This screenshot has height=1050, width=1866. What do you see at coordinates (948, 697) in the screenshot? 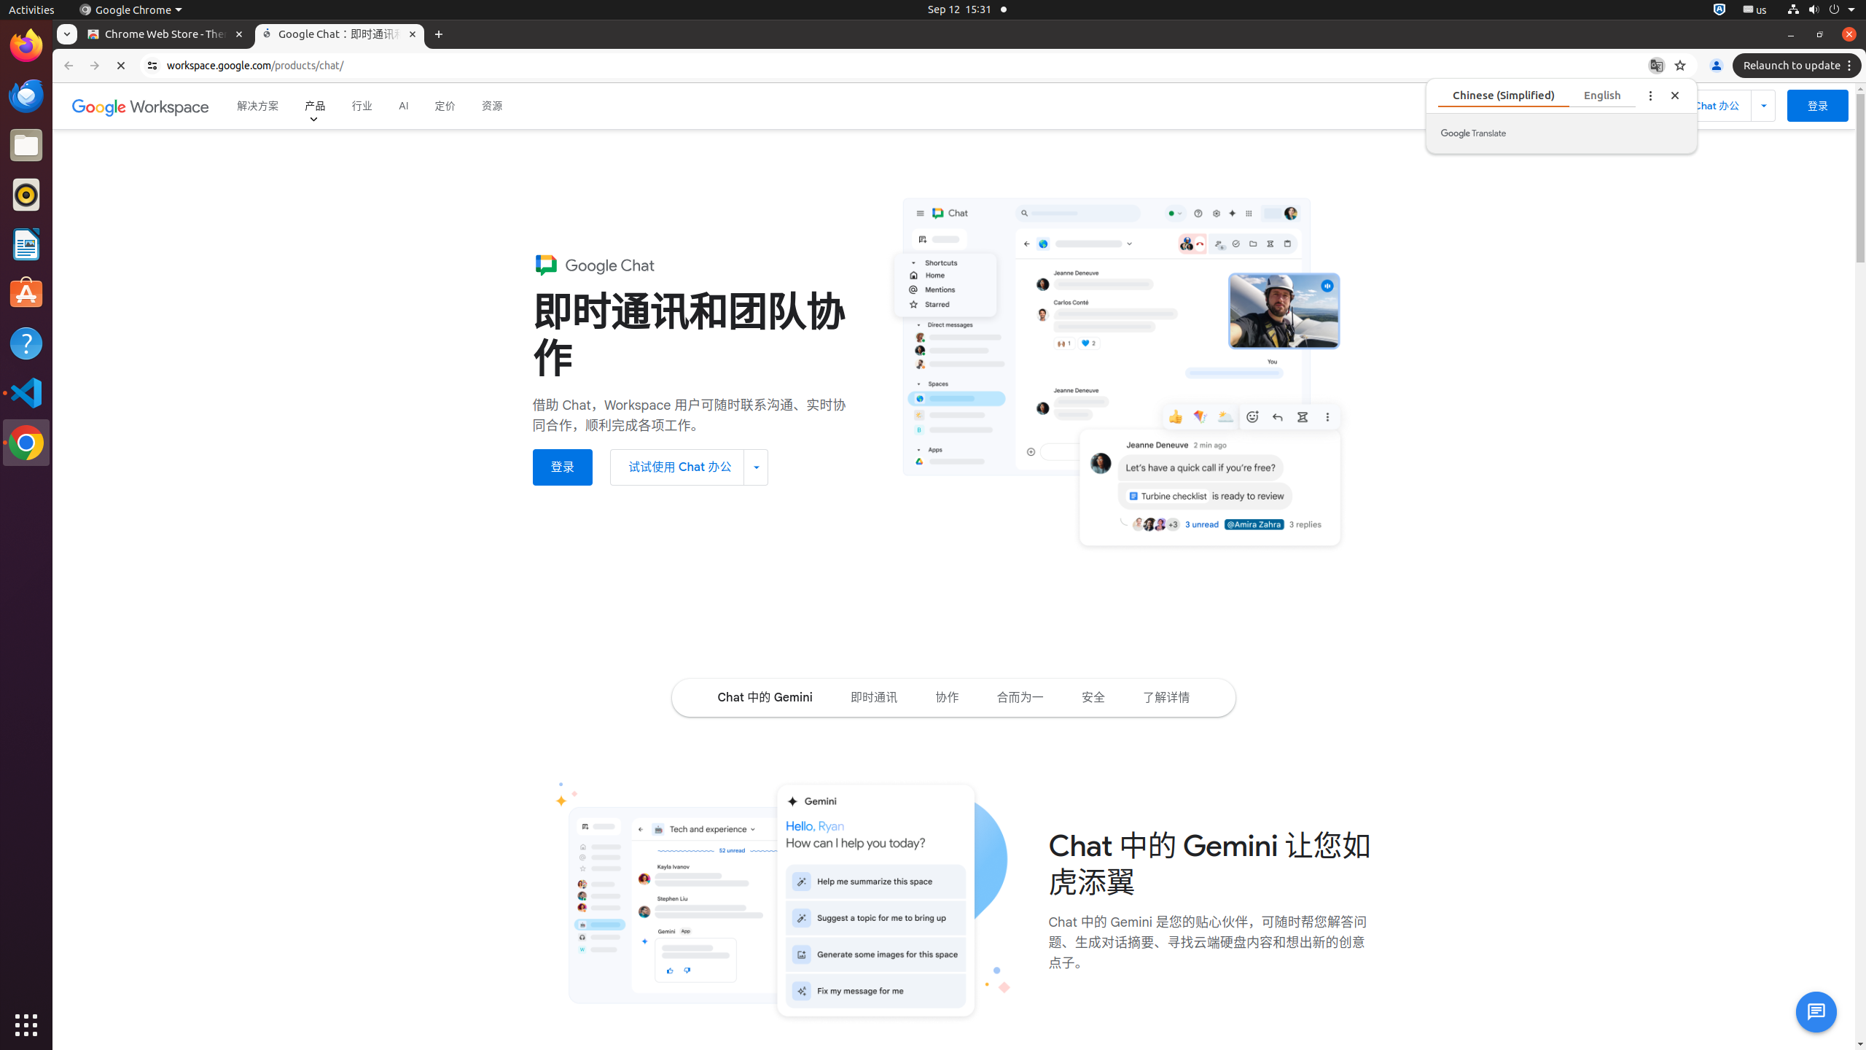
I see `跳至本页面的“协作”部分` at bounding box center [948, 697].